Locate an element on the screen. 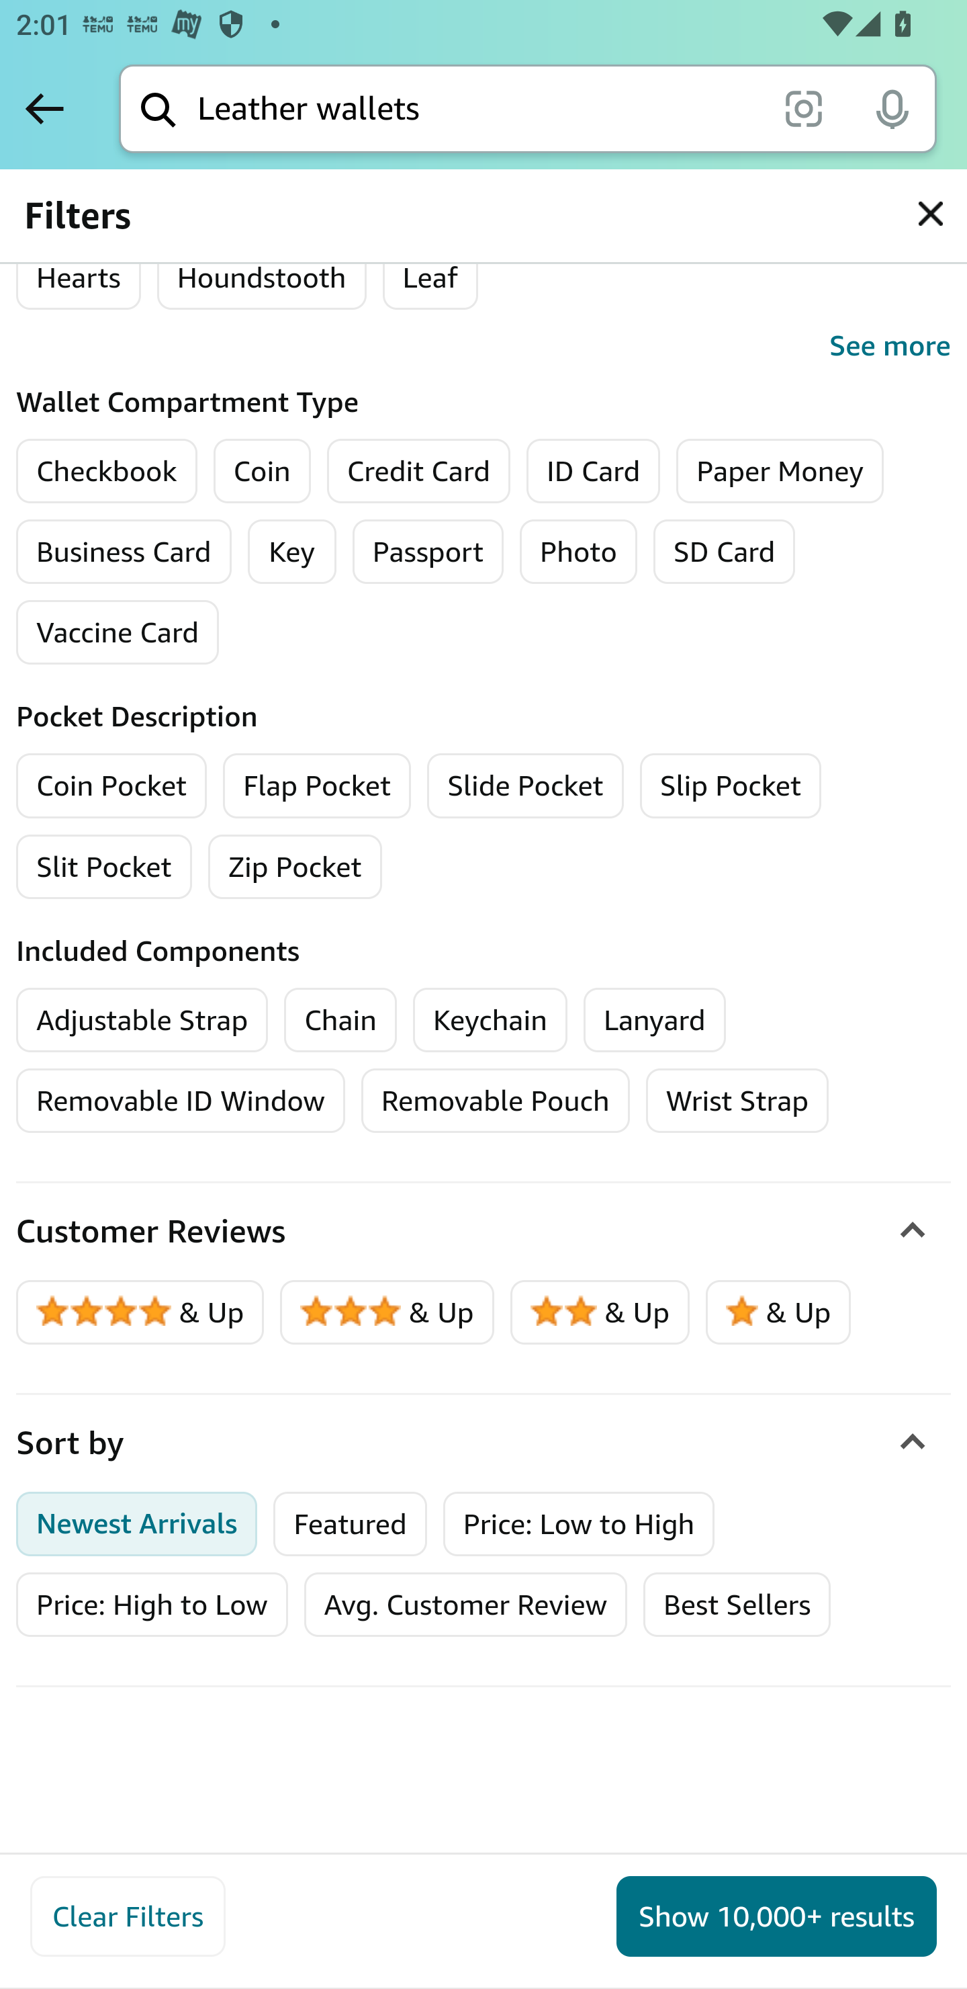 The width and height of the screenshot is (967, 1989). Best Sellers is located at coordinates (737, 1606).